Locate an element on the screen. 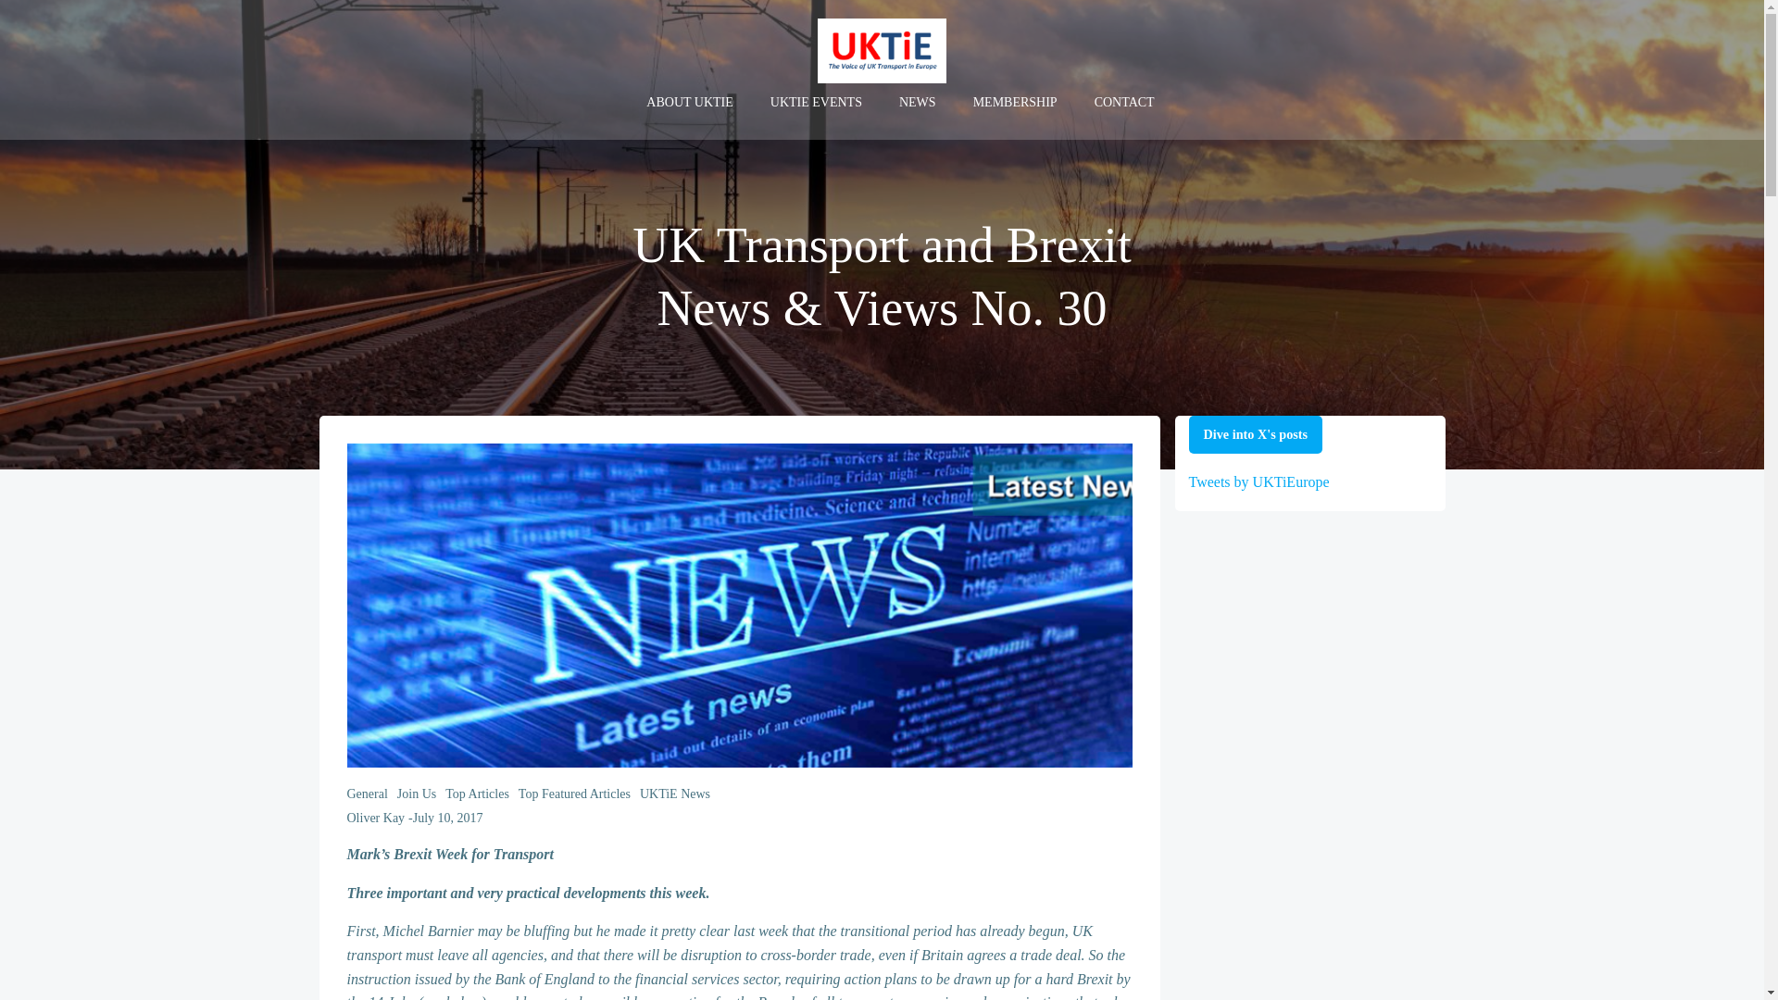  Join Us is located at coordinates (416, 794).